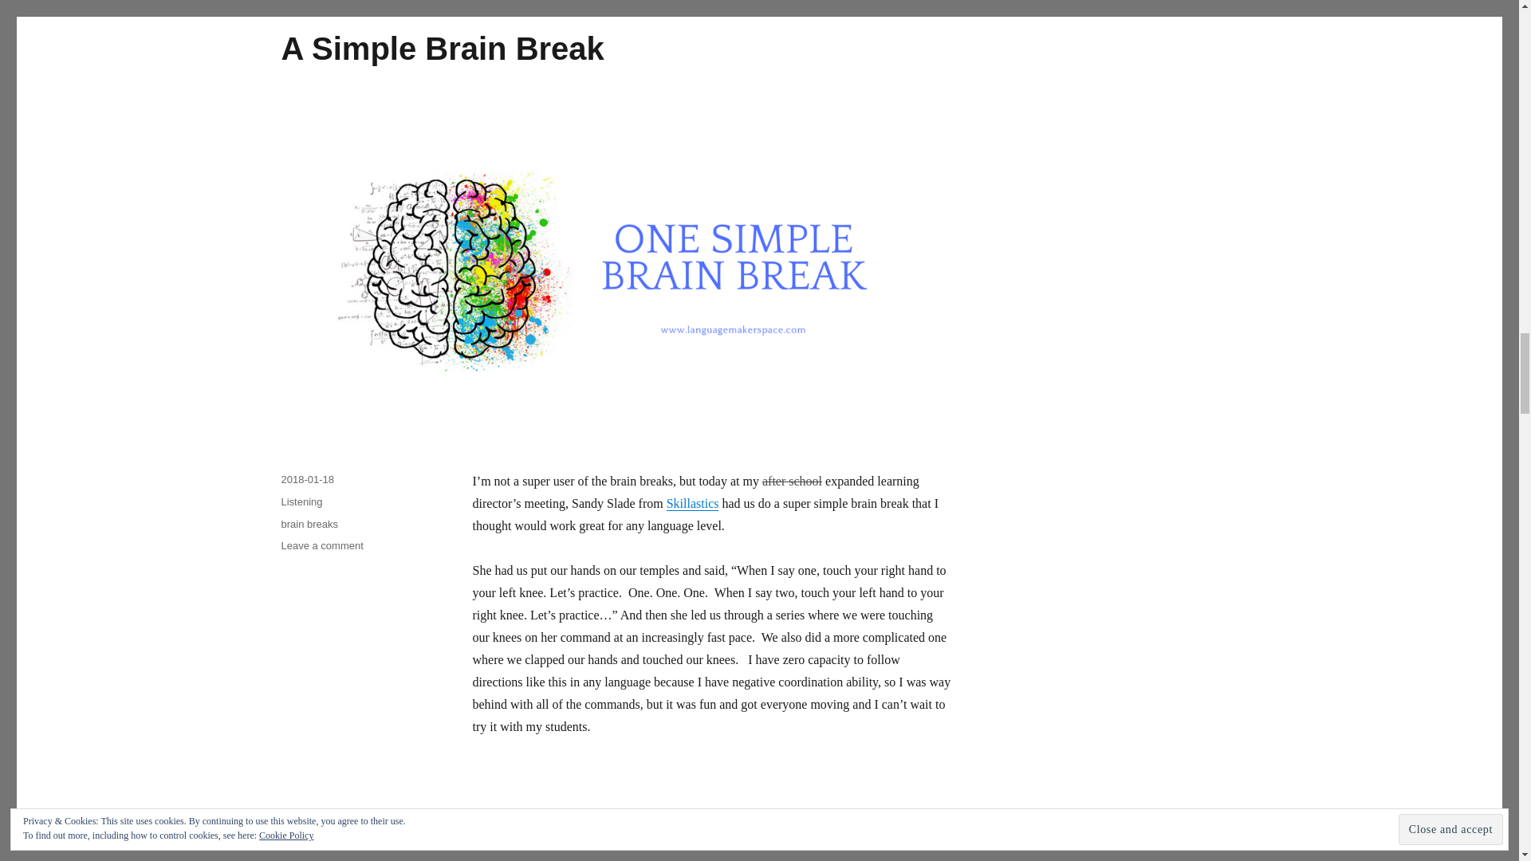 The height and width of the screenshot is (861, 1531). What do you see at coordinates (309, 525) in the screenshot?
I see `brain breaks` at bounding box center [309, 525].